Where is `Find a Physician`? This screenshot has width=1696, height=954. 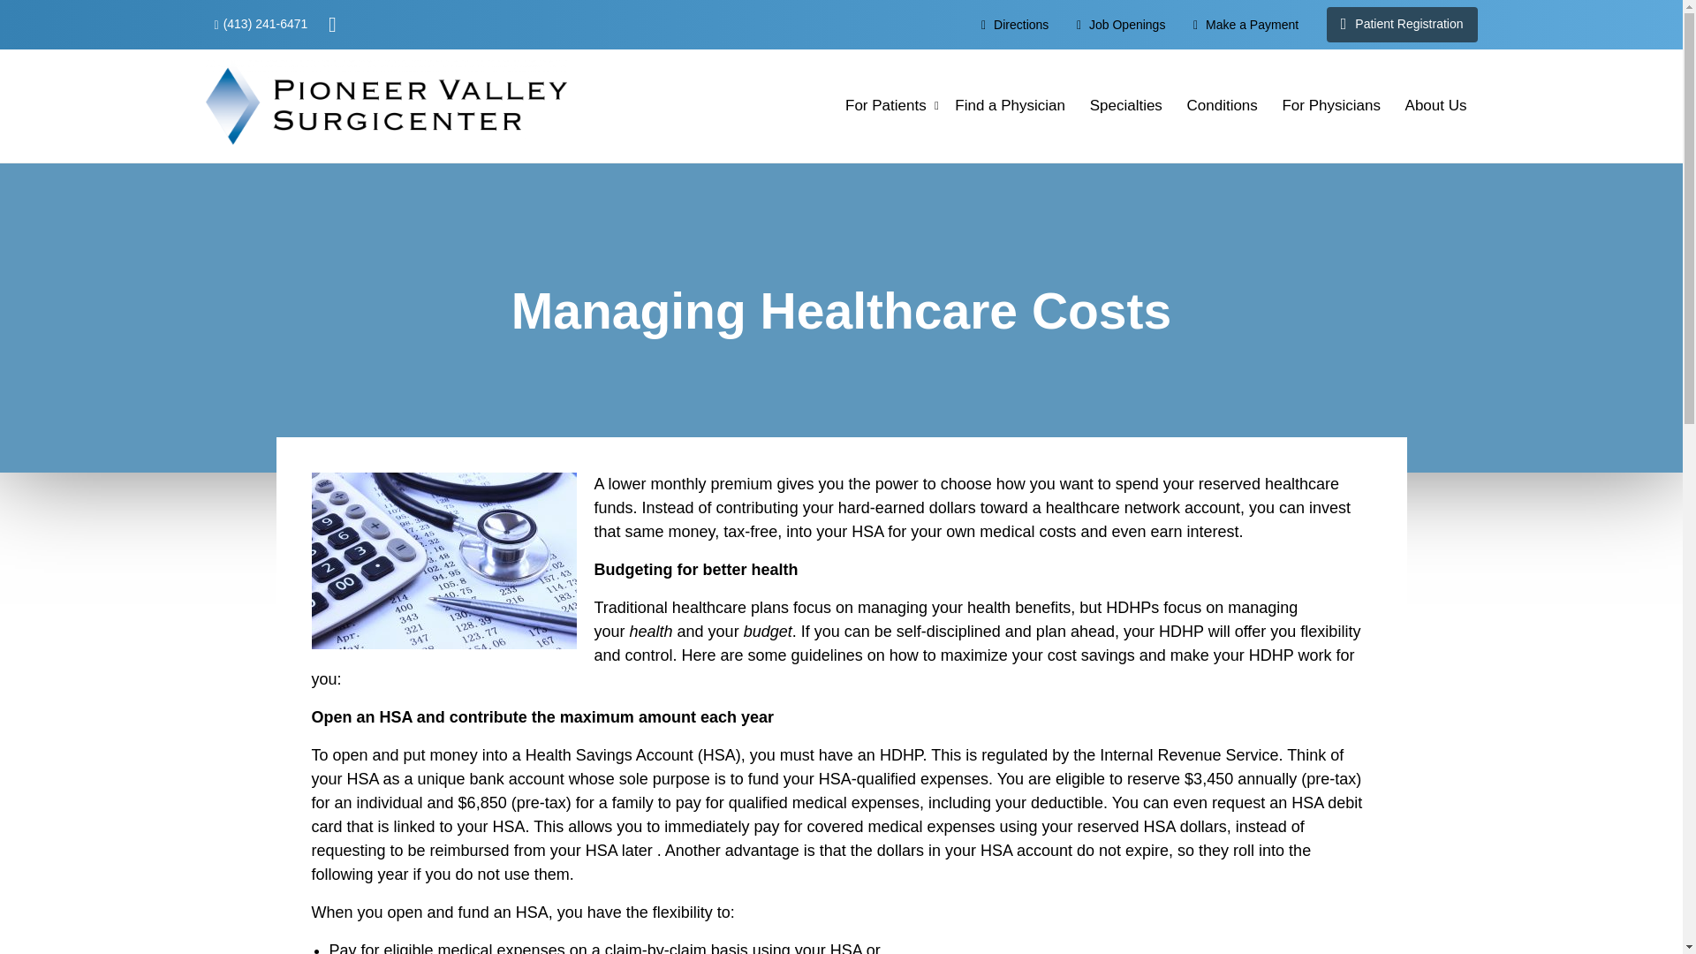 Find a Physician is located at coordinates (1010, 106).